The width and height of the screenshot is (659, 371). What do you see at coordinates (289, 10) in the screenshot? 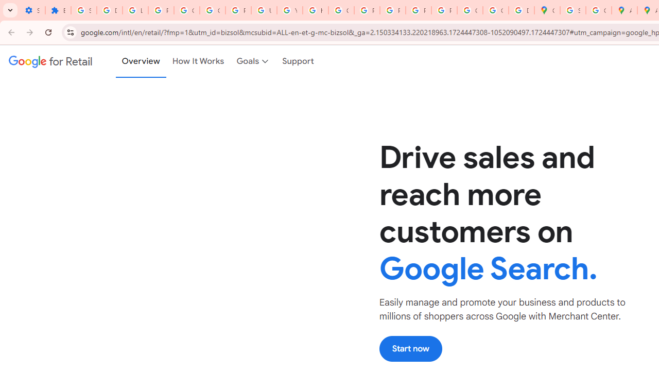
I see `YouTube` at bounding box center [289, 10].